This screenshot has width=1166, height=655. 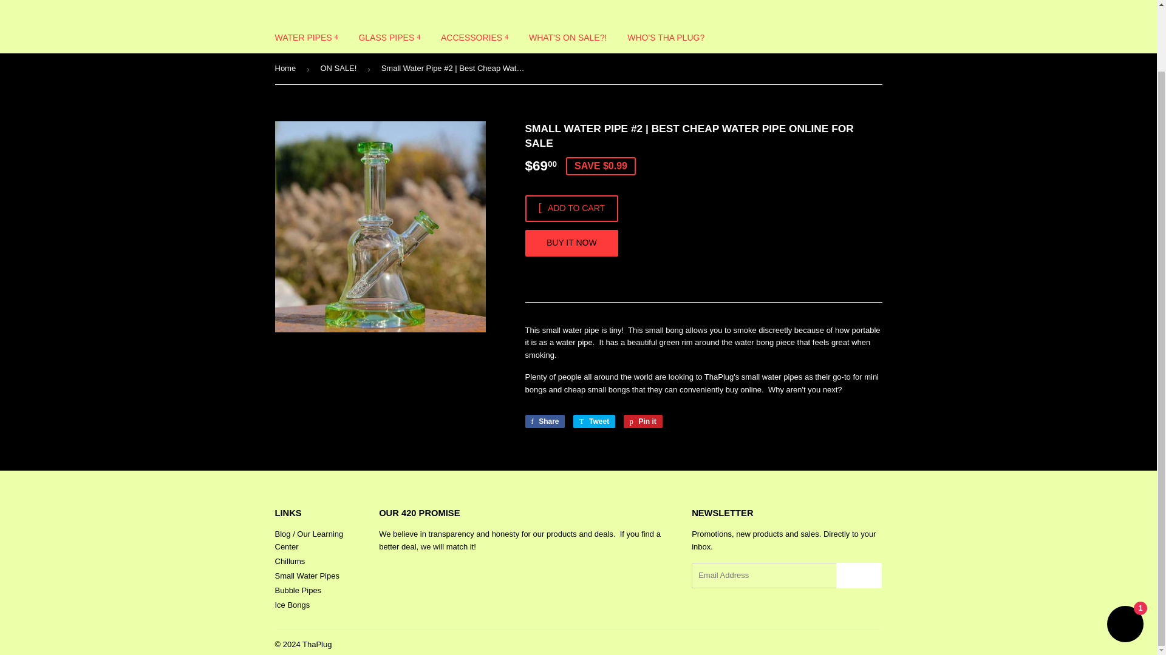 I want to click on Share on Facebook, so click(x=544, y=421).